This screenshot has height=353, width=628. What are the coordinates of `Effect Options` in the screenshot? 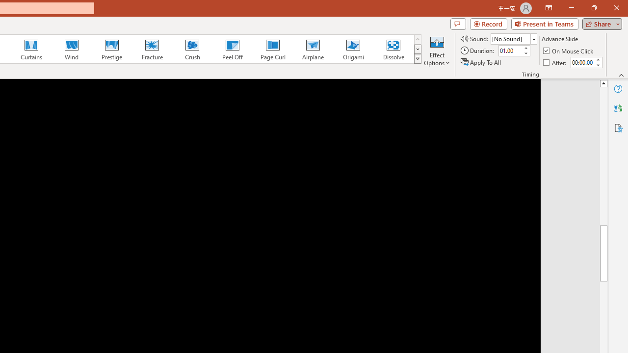 It's located at (437, 50).